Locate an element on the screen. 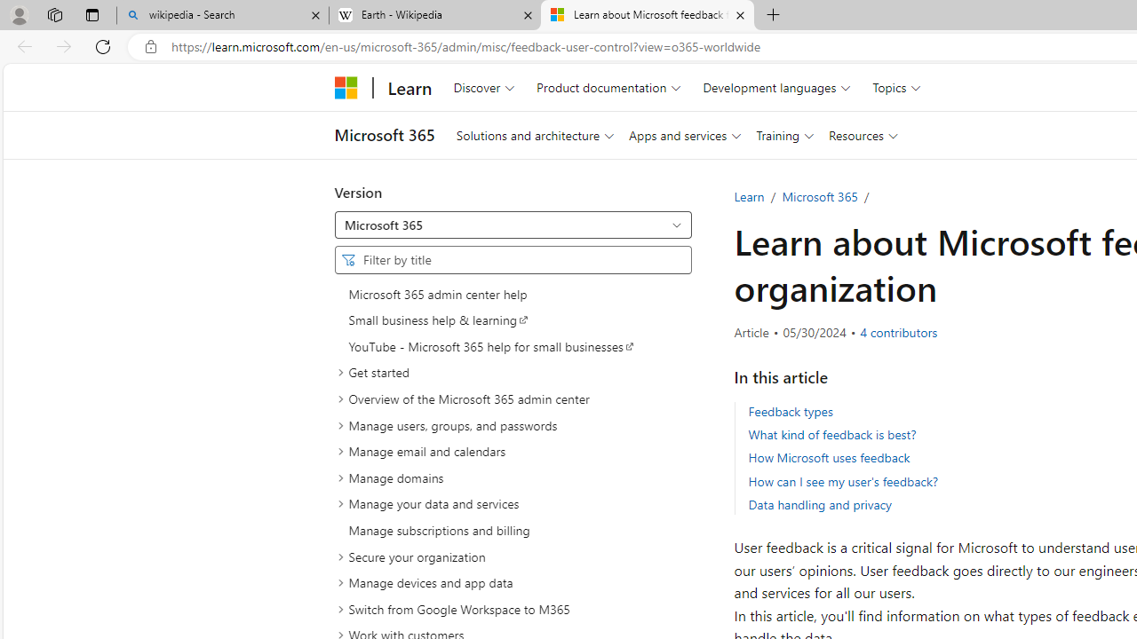 Image resolution: width=1137 pixels, height=639 pixels. View all contributors is located at coordinates (899, 332).